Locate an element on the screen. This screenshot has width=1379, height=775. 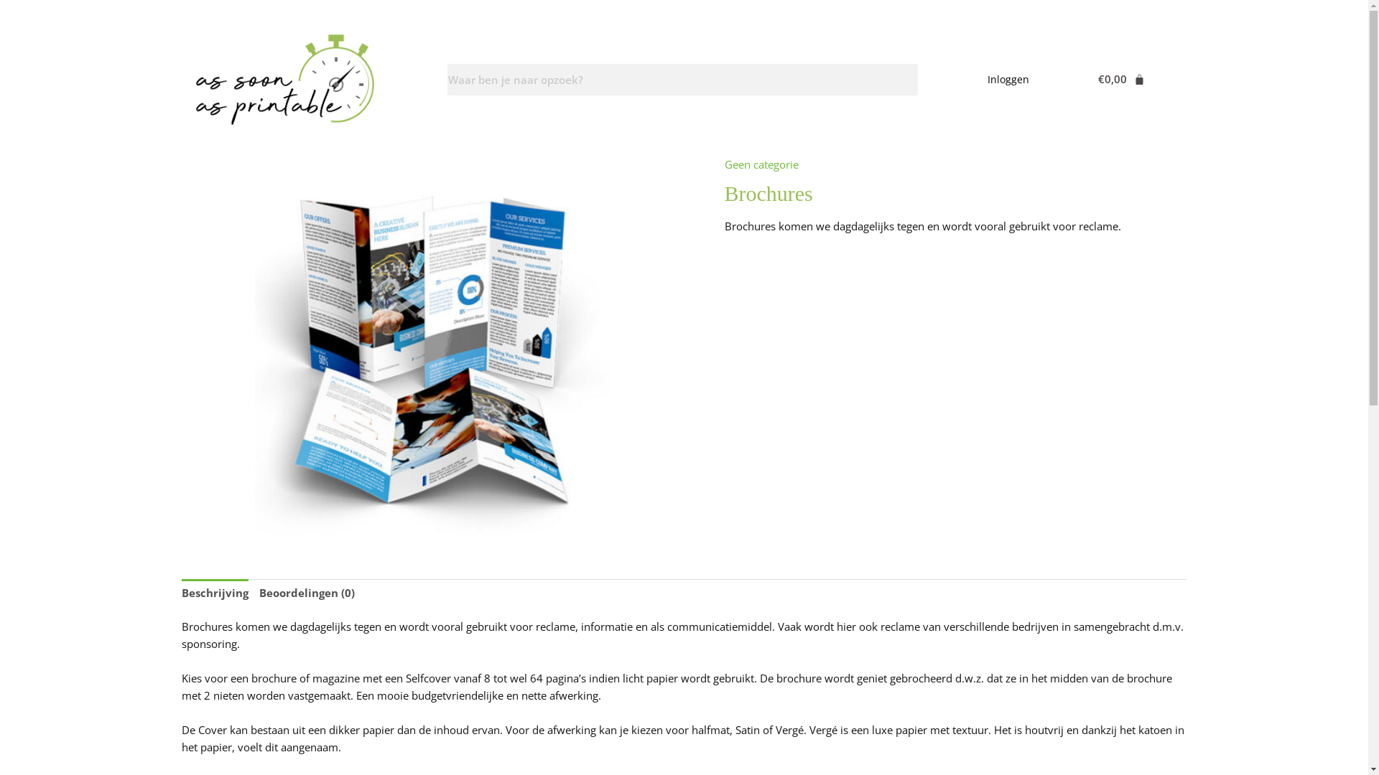
Brochures is located at coordinates (432, 347).